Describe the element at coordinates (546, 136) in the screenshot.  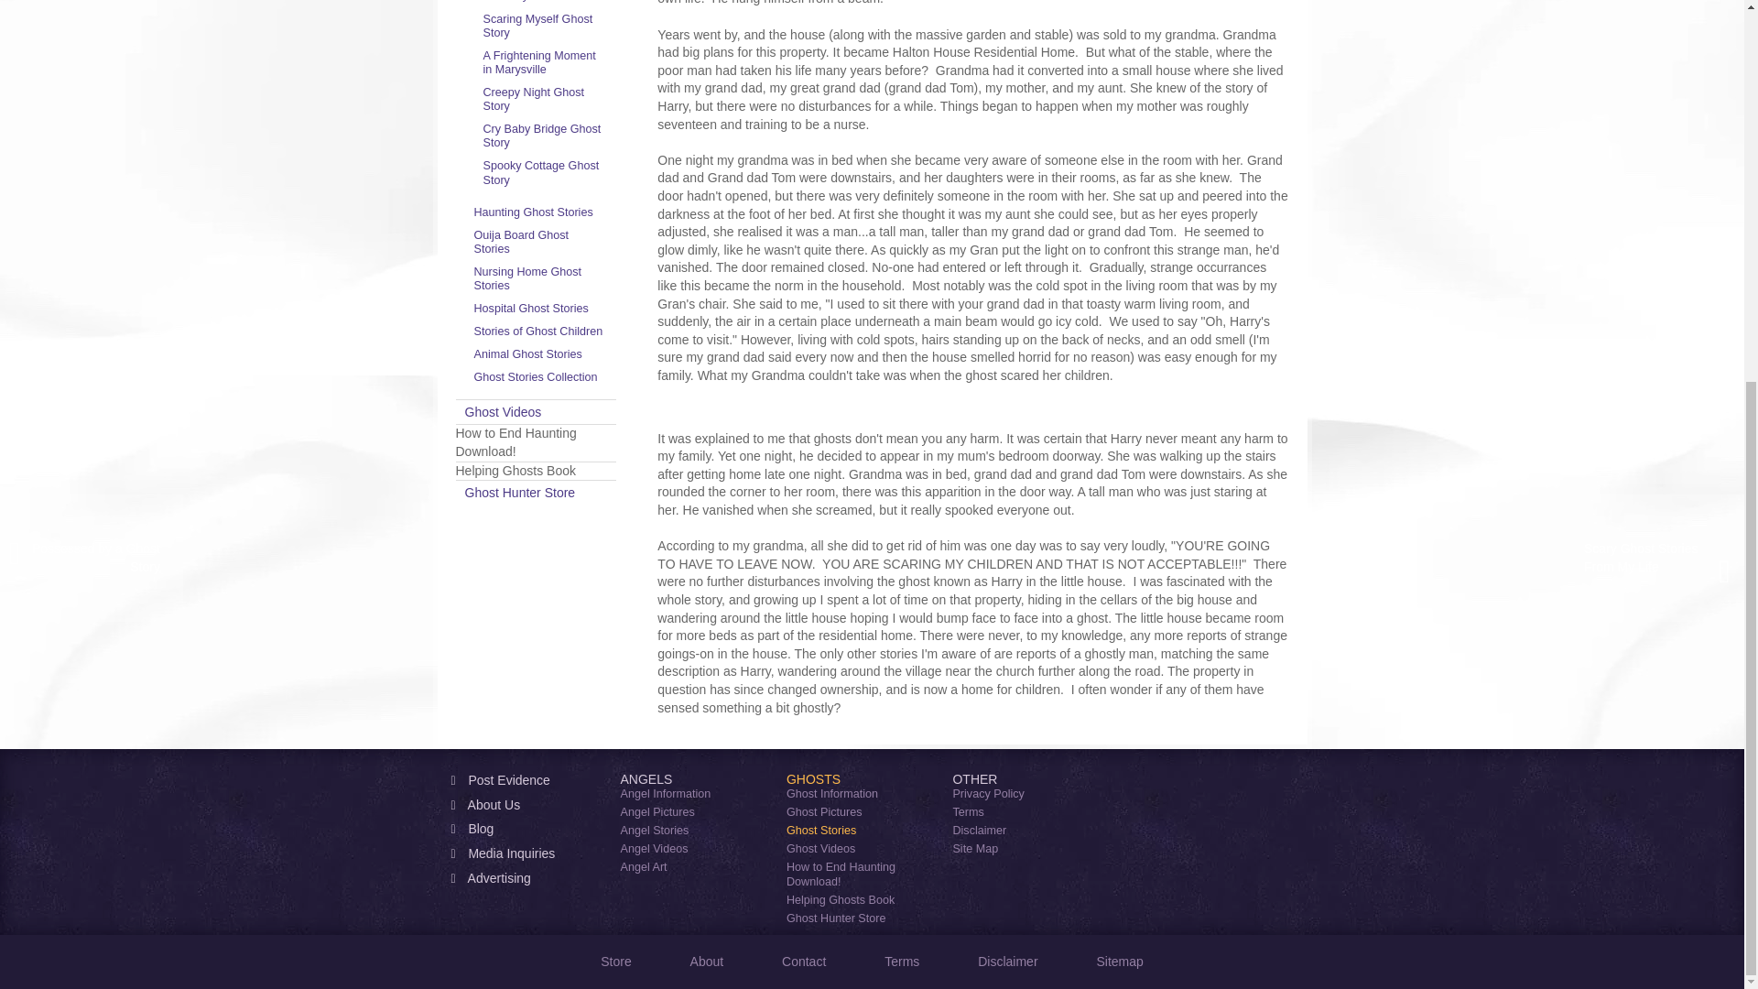
I see `Cry Baby Bridge Ghost Story` at that location.